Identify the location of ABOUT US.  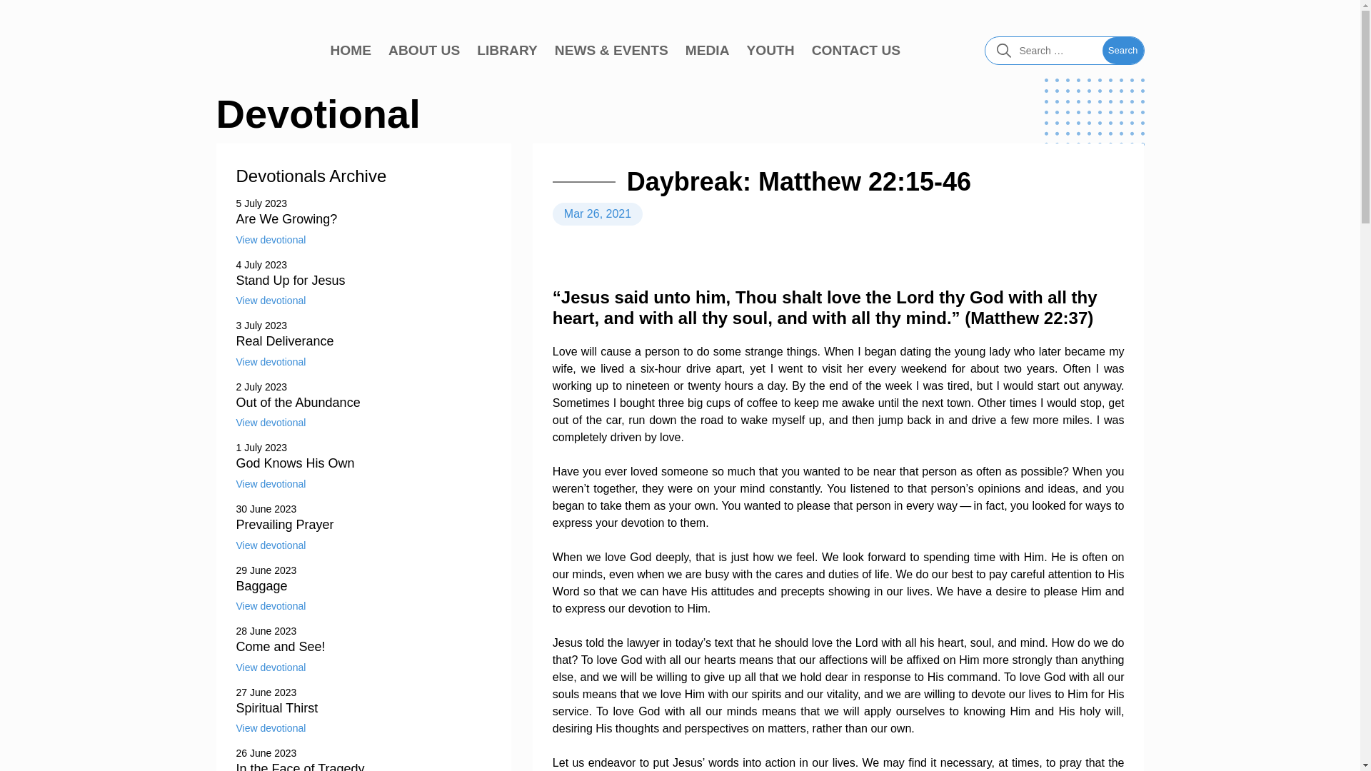
(423, 51).